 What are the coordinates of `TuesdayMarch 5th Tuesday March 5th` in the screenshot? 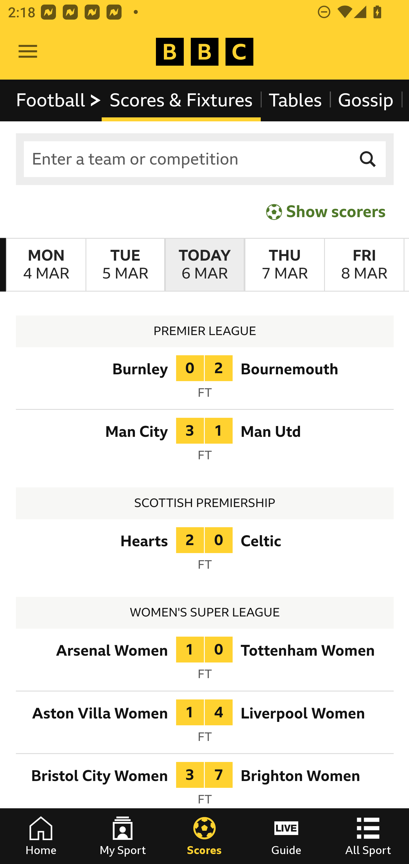 It's located at (125, 265).